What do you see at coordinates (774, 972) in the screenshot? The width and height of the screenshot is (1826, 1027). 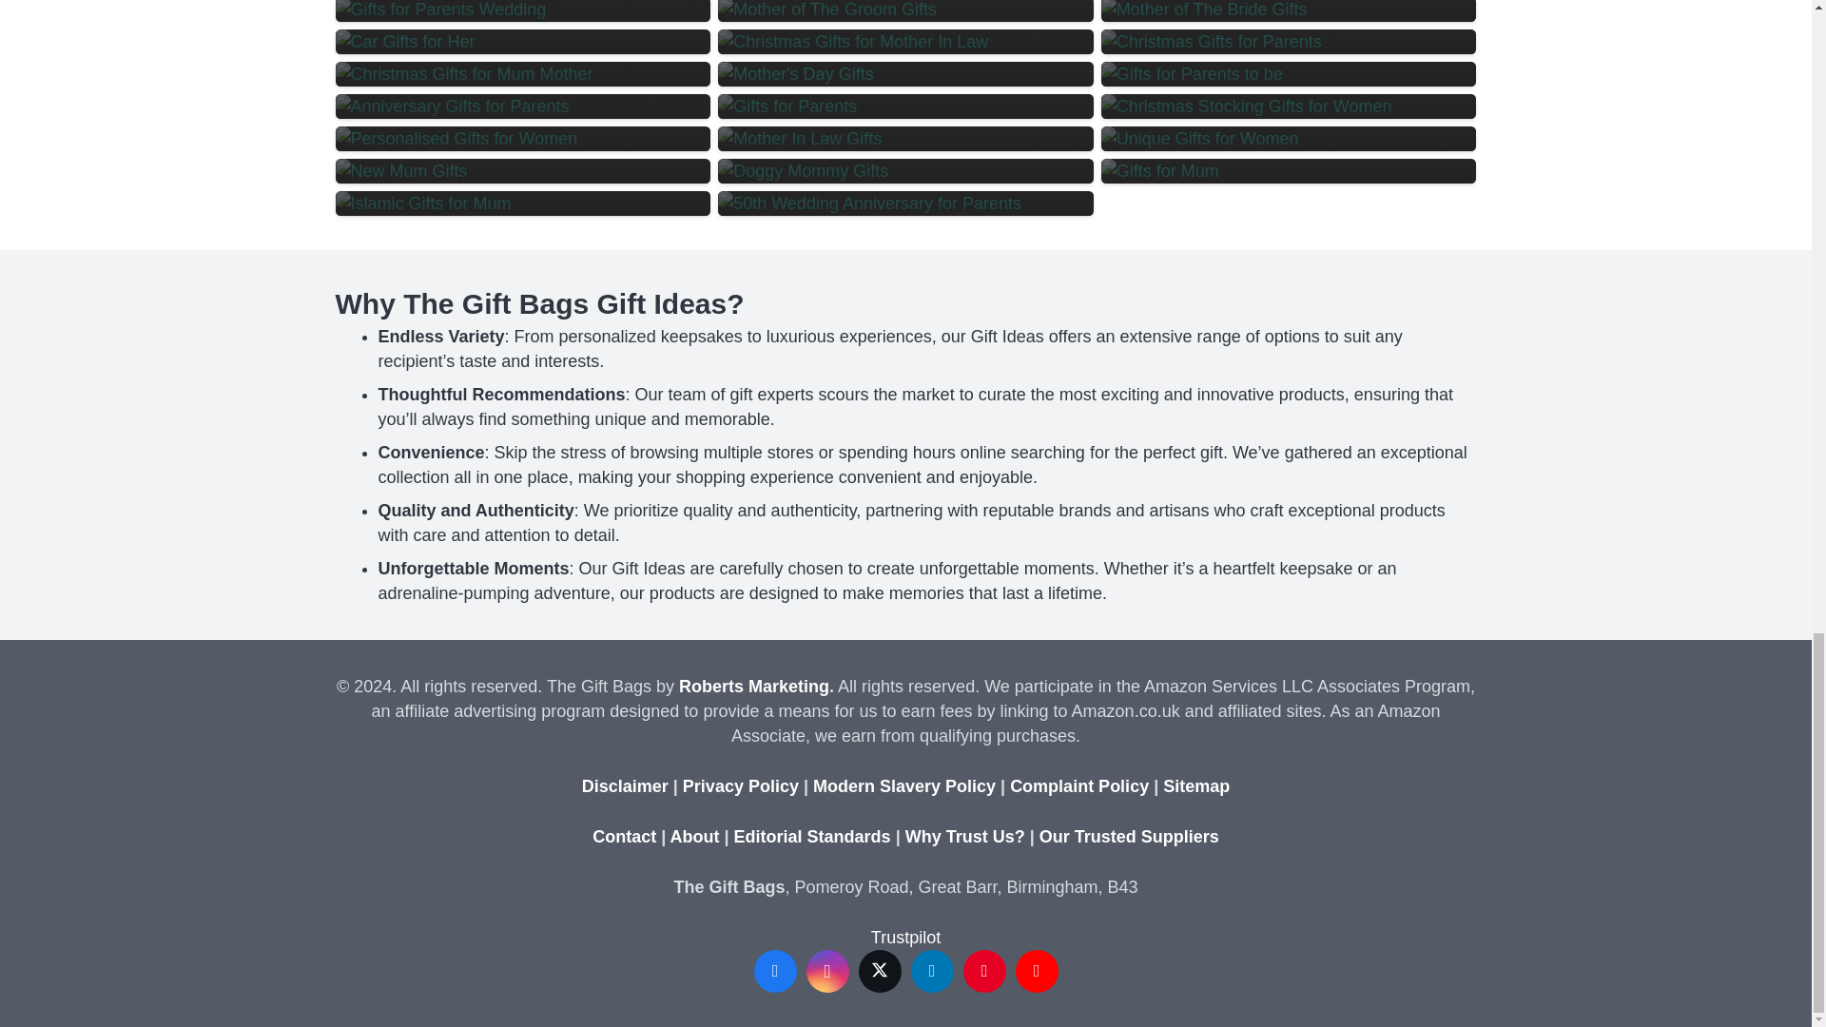 I see `Facebook` at bounding box center [774, 972].